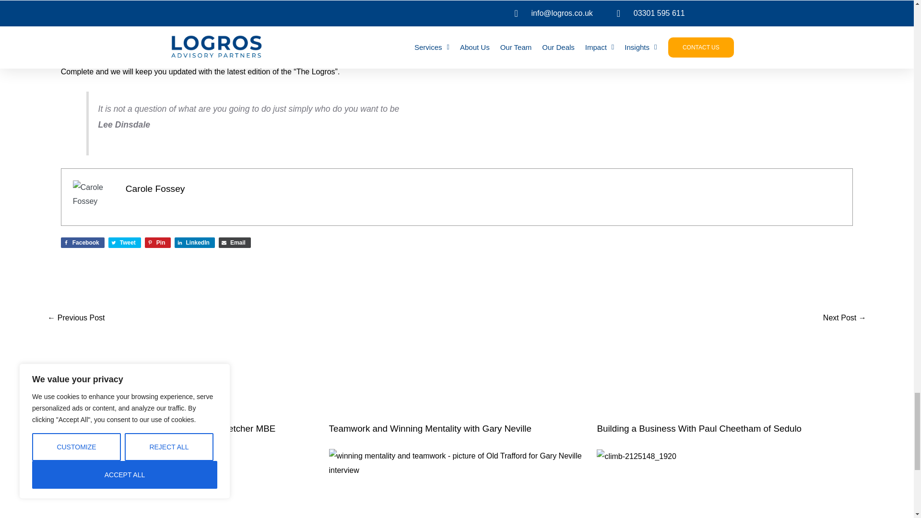 The width and height of the screenshot is (921, 518). I want to click on Share on Twitter, so click(125, 243).